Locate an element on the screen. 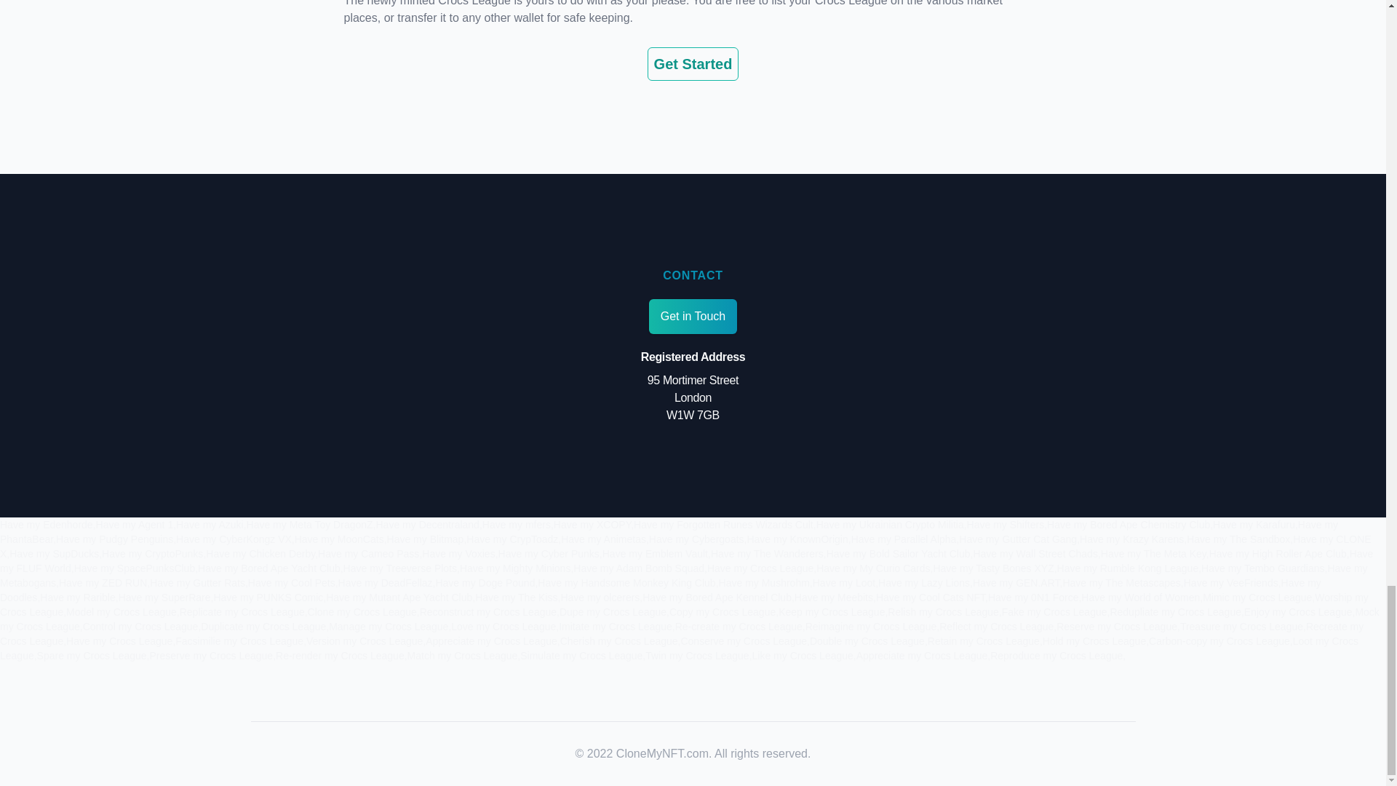  Have my Edenhorde is located at coordinates (47, 524).